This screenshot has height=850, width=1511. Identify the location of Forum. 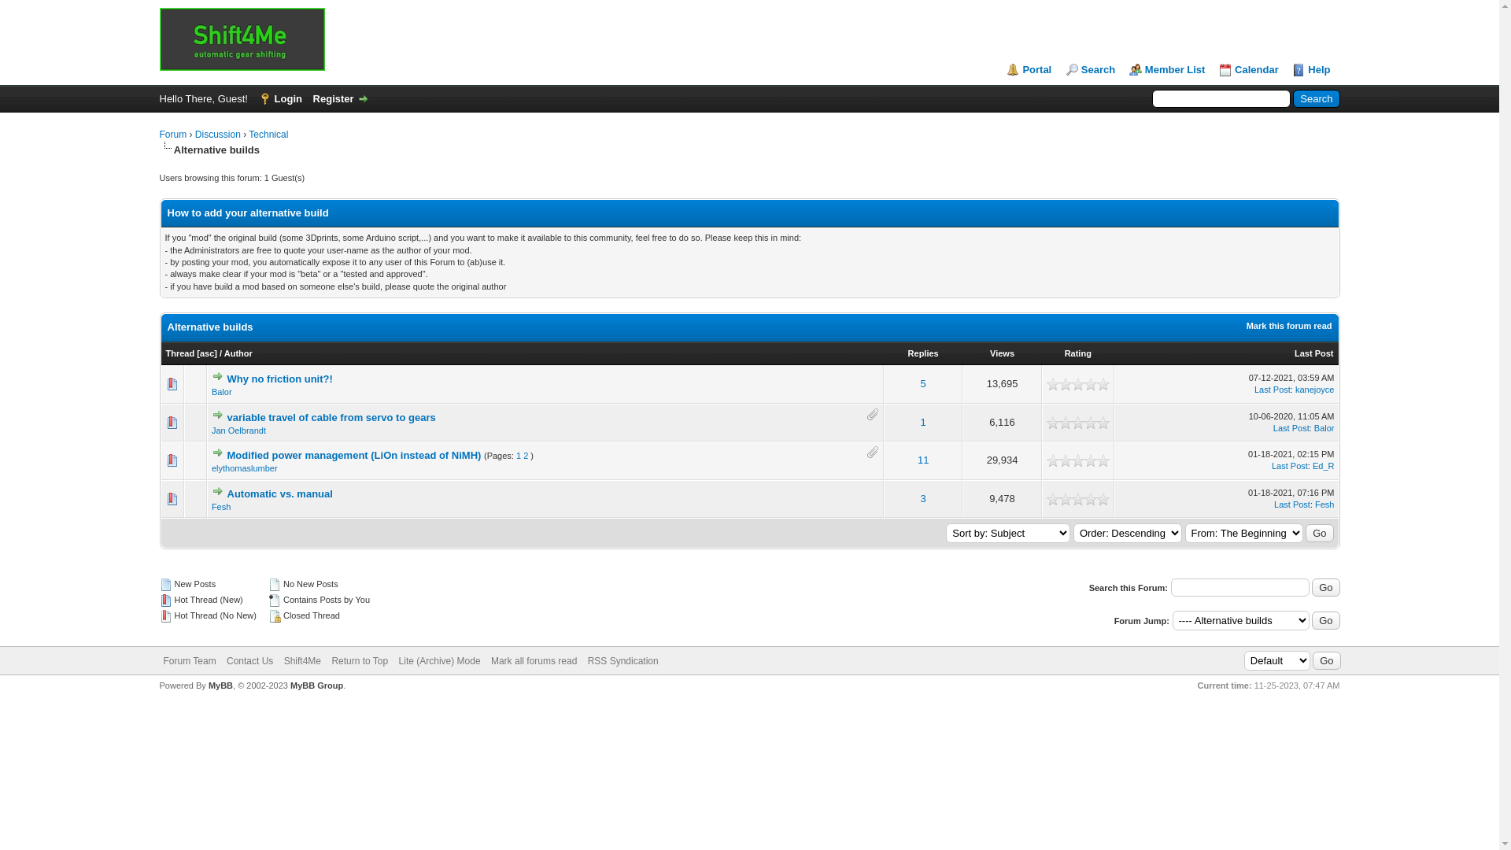
(173, 135).